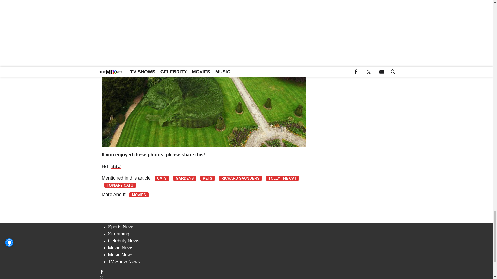 The image size is (497, 279). What do you see at coordinates (208, 178) in the screenshot?
I see `PETS` at bounding box center [208, 178].